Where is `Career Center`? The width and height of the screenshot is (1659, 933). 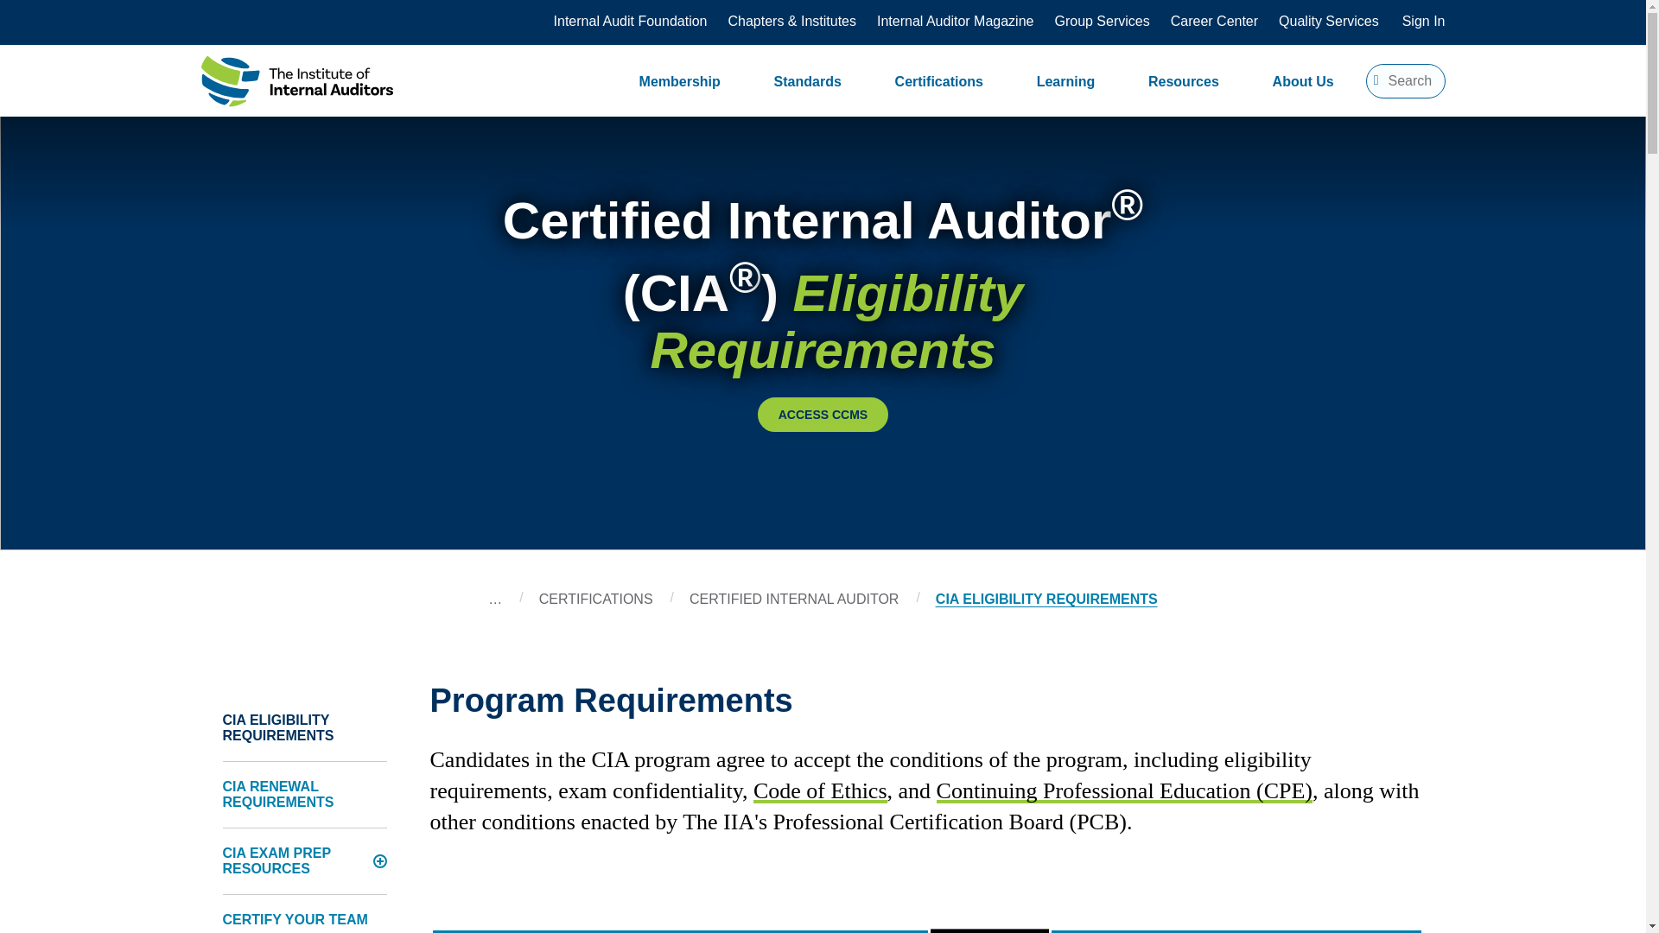
Career Center is located at coordinates (1214, 21).